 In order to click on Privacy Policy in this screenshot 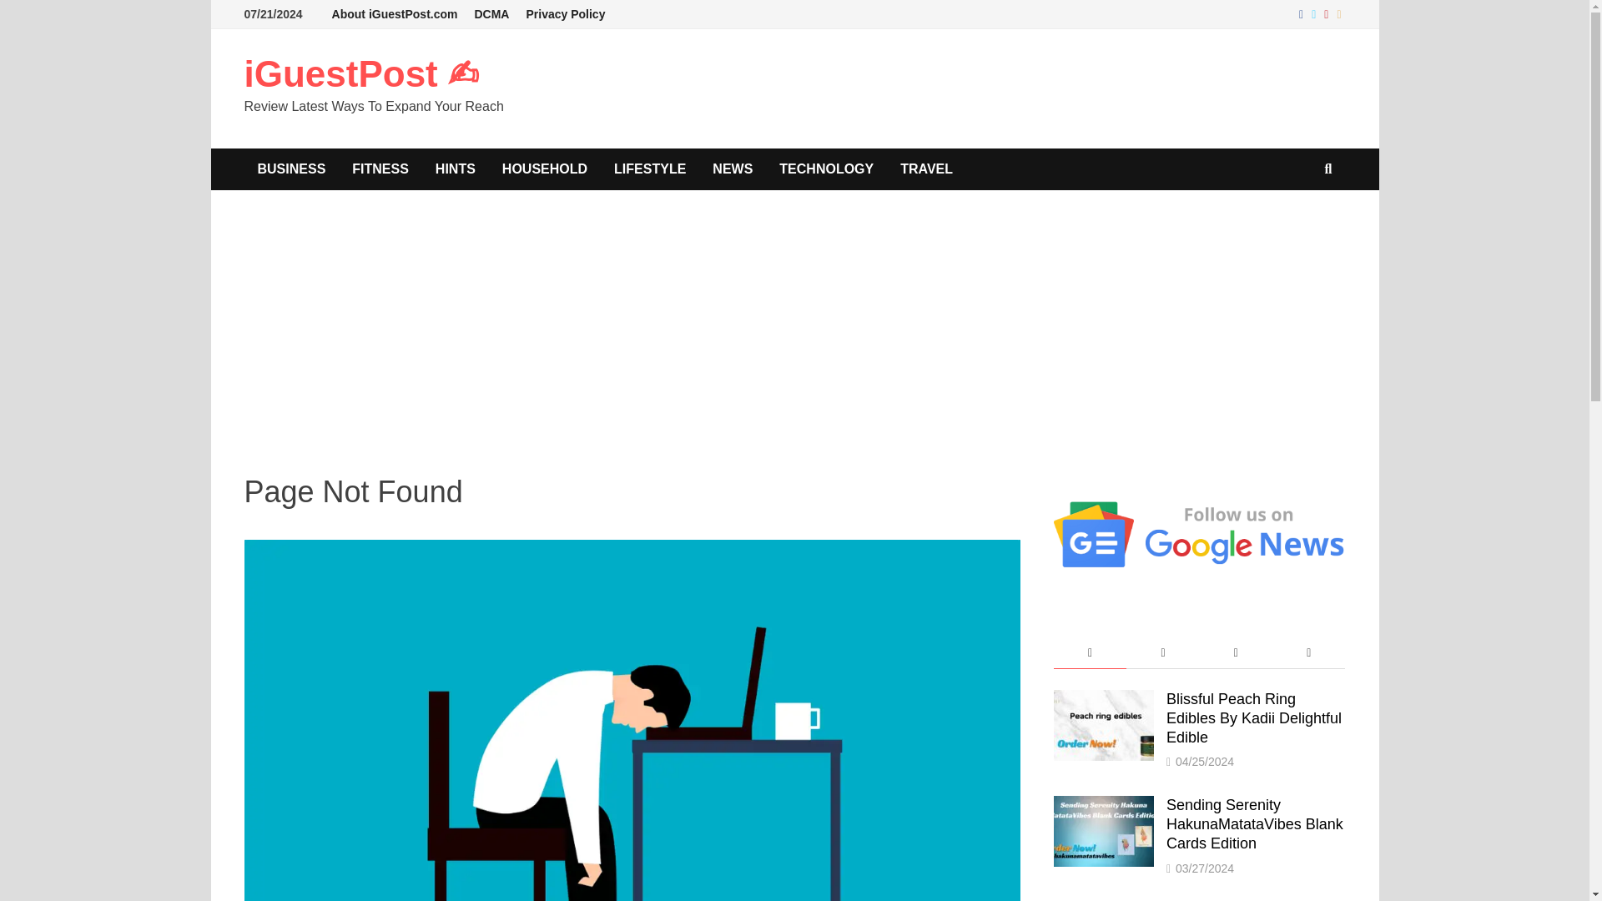, I will do `click(566, 14)`.